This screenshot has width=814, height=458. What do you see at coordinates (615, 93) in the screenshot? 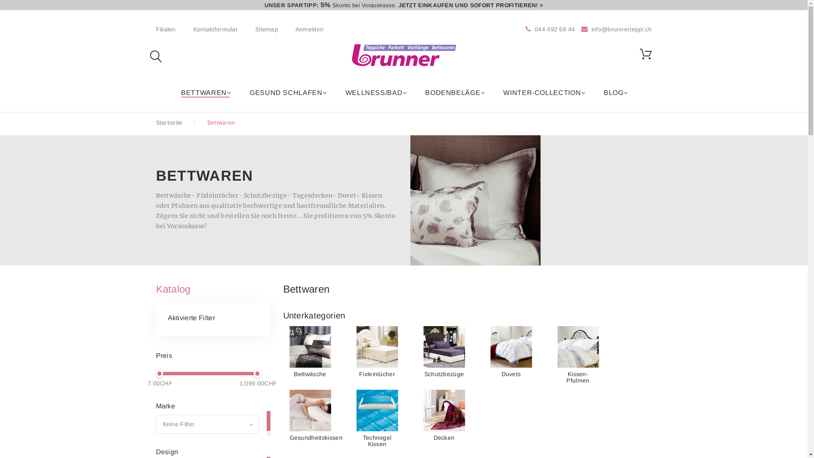
I see `BLOG` at bounding box center [615, 93].